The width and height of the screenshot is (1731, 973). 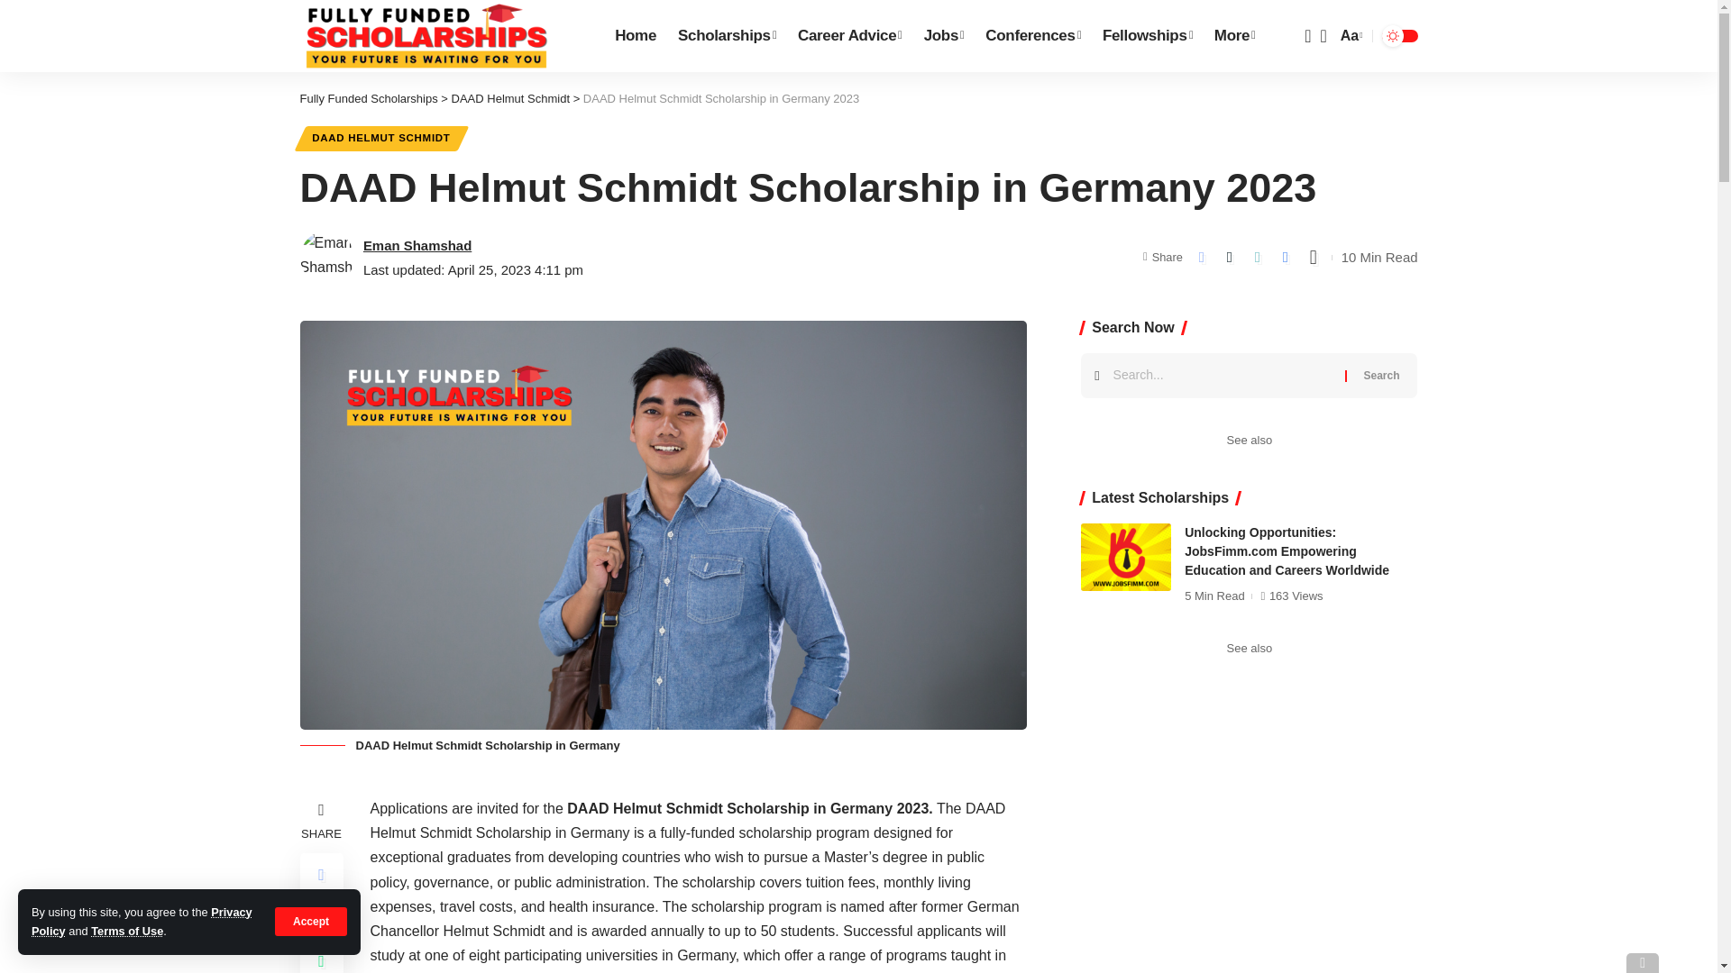 What do you see at coordinates (142, 921) in the screenshot?
I see `Privacy Policy` at bounding box center [142, 921].